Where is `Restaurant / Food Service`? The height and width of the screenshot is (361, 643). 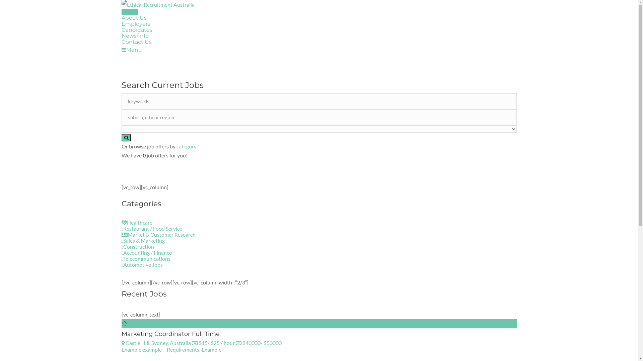 Restaurant / Food Service is located at coordinates (152, 229).